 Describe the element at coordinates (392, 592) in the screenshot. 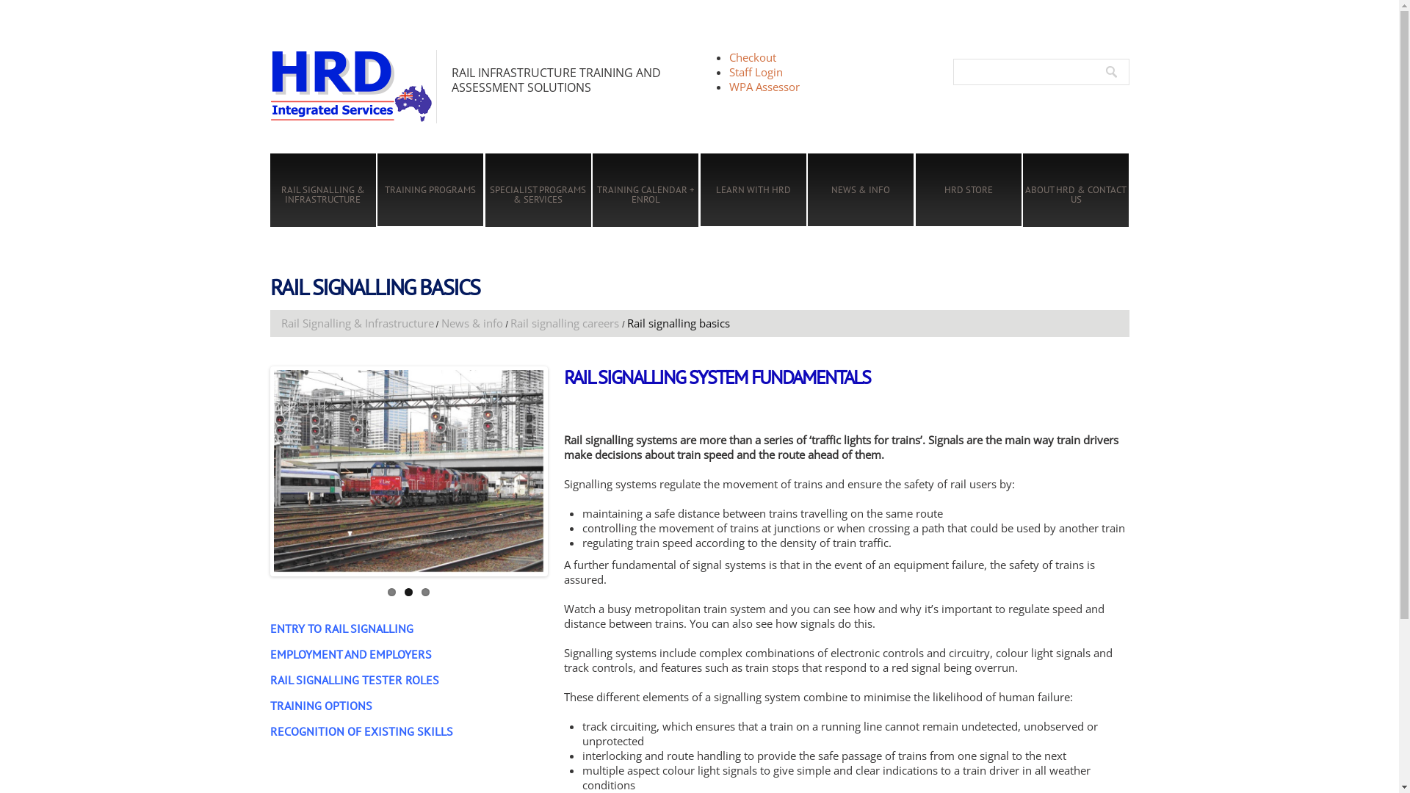

I see `1` at that location.